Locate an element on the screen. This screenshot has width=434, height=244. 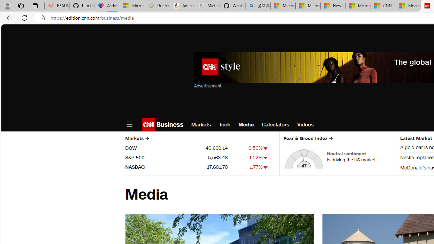
Tech is located at coordinates (224, 125).